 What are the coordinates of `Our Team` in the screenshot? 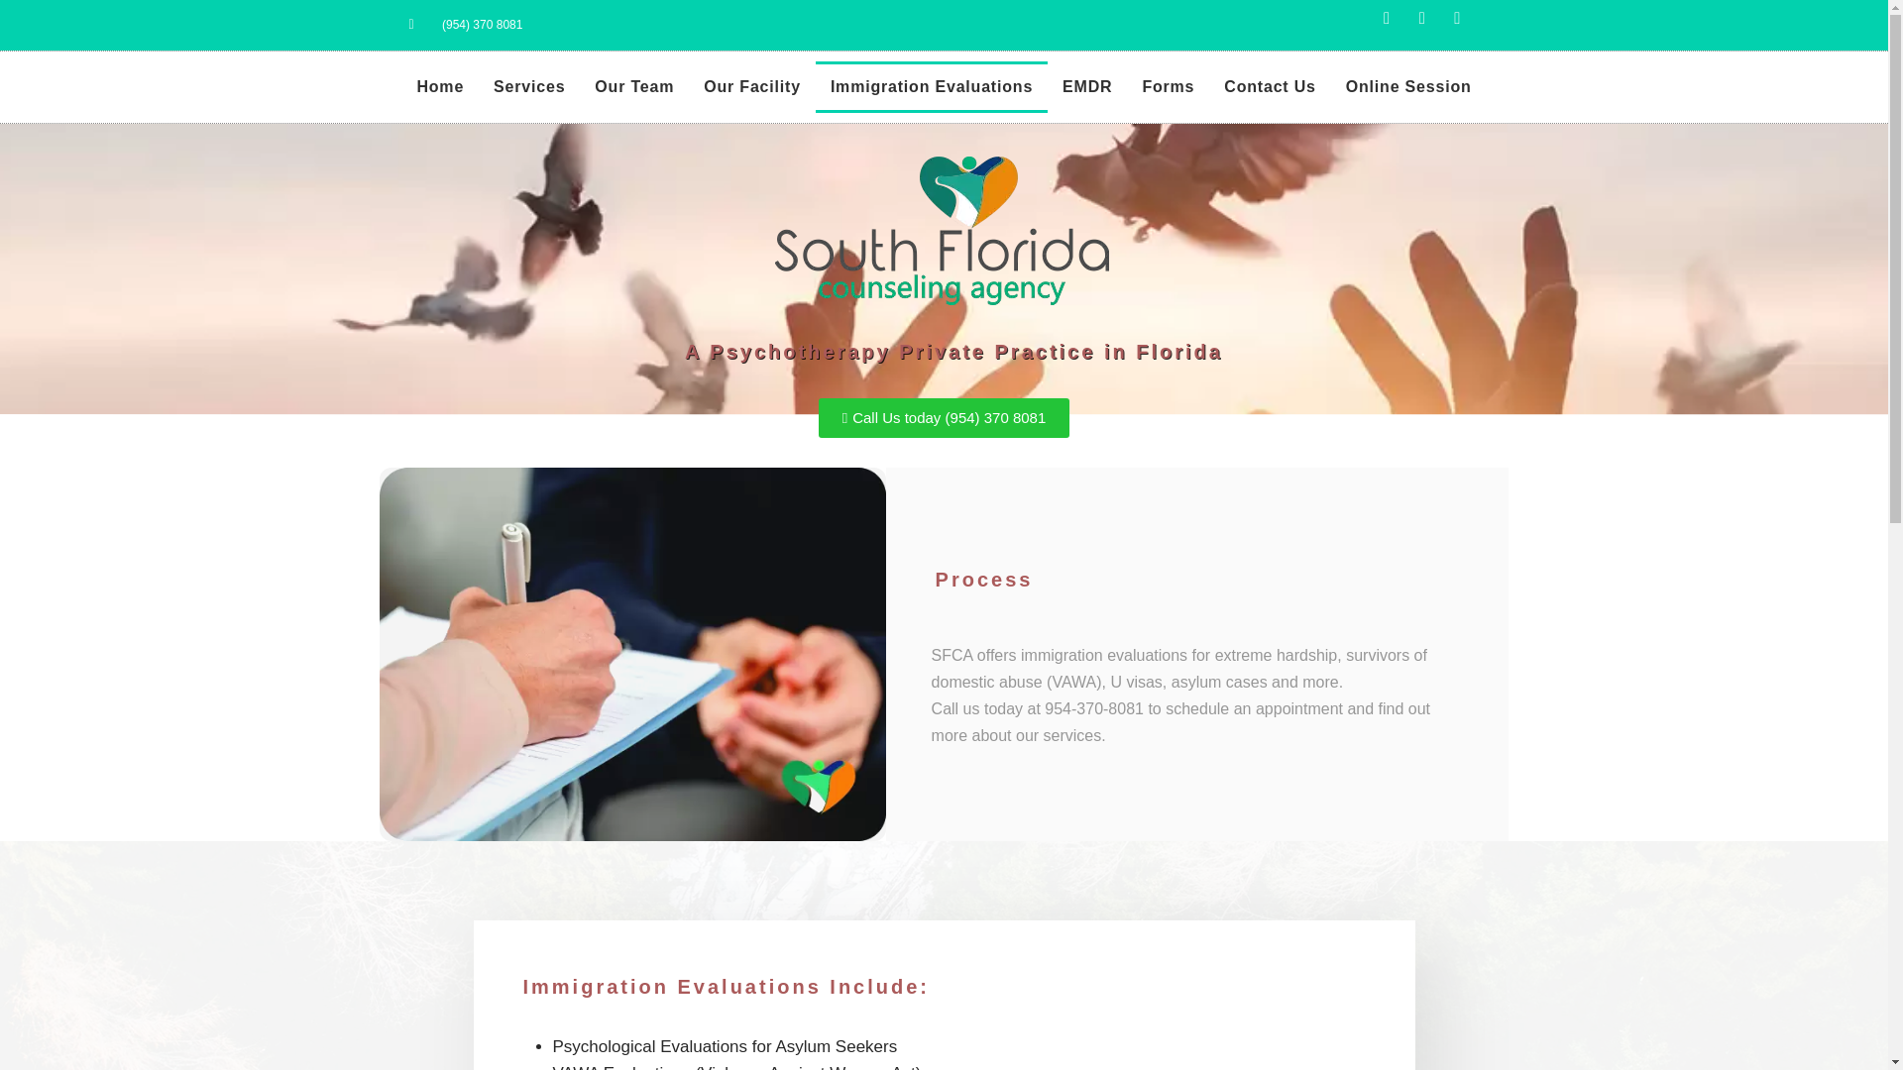 It's located at (634, 87).